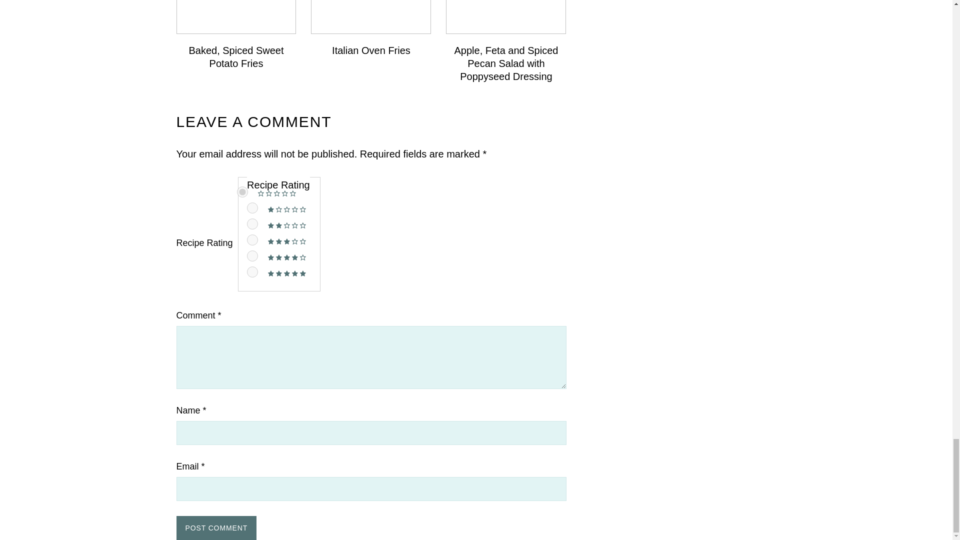 Image resolution: width=960 pixels, height=540 pixels. What do you see at coordinates (252, 208) in the screenshot?
I see `1` at bounding box center [252, 208].